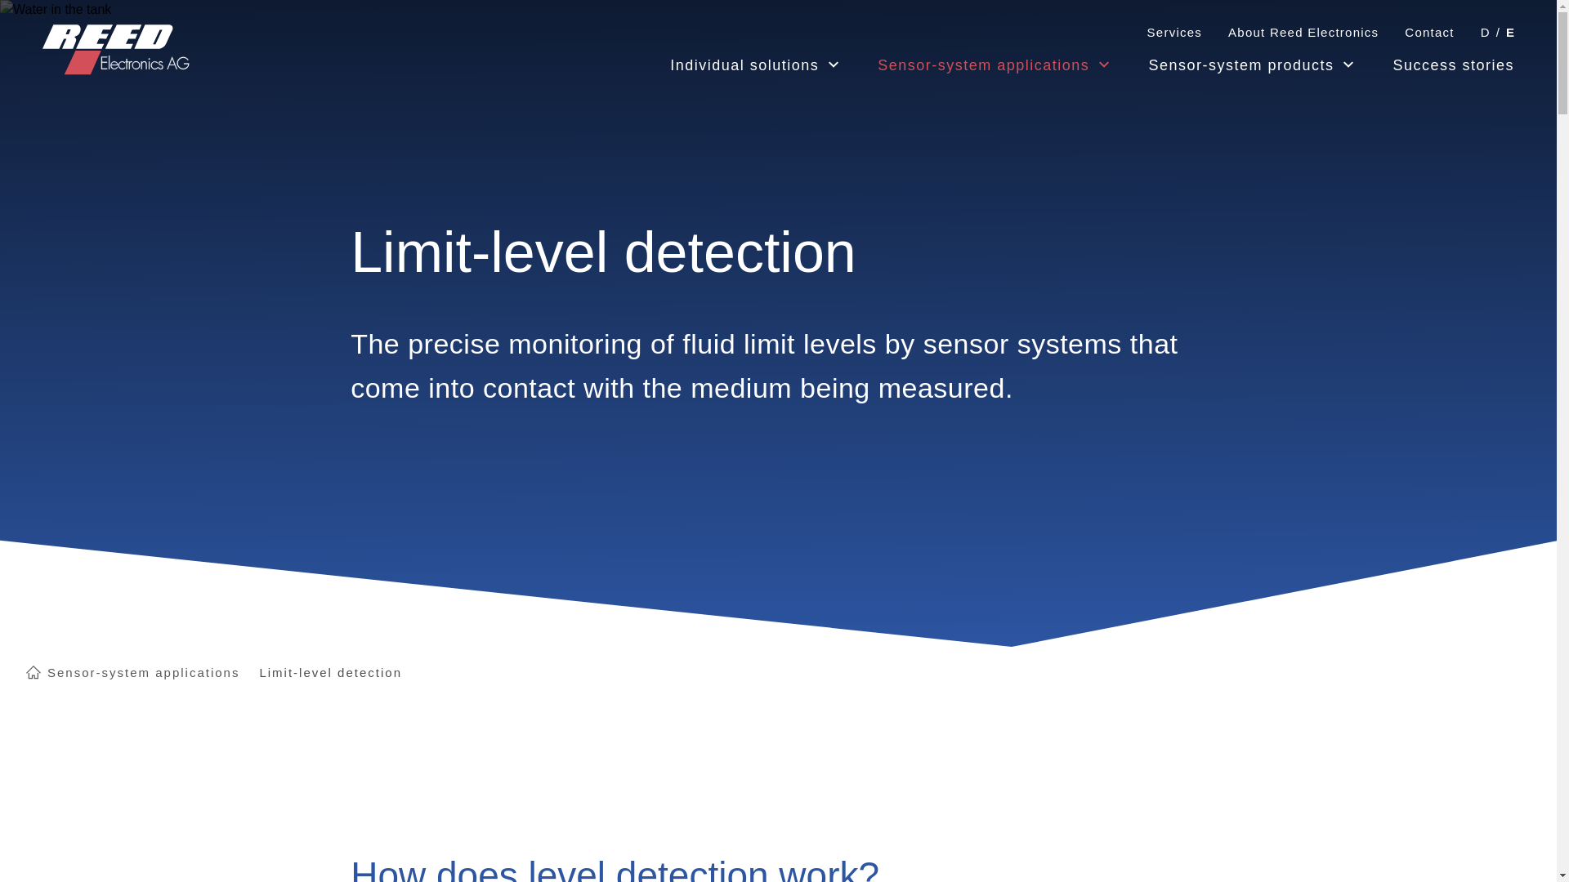 This screenshot has width=1569, height=882. I want to click on Sensor-system applications, so click(143, 673).